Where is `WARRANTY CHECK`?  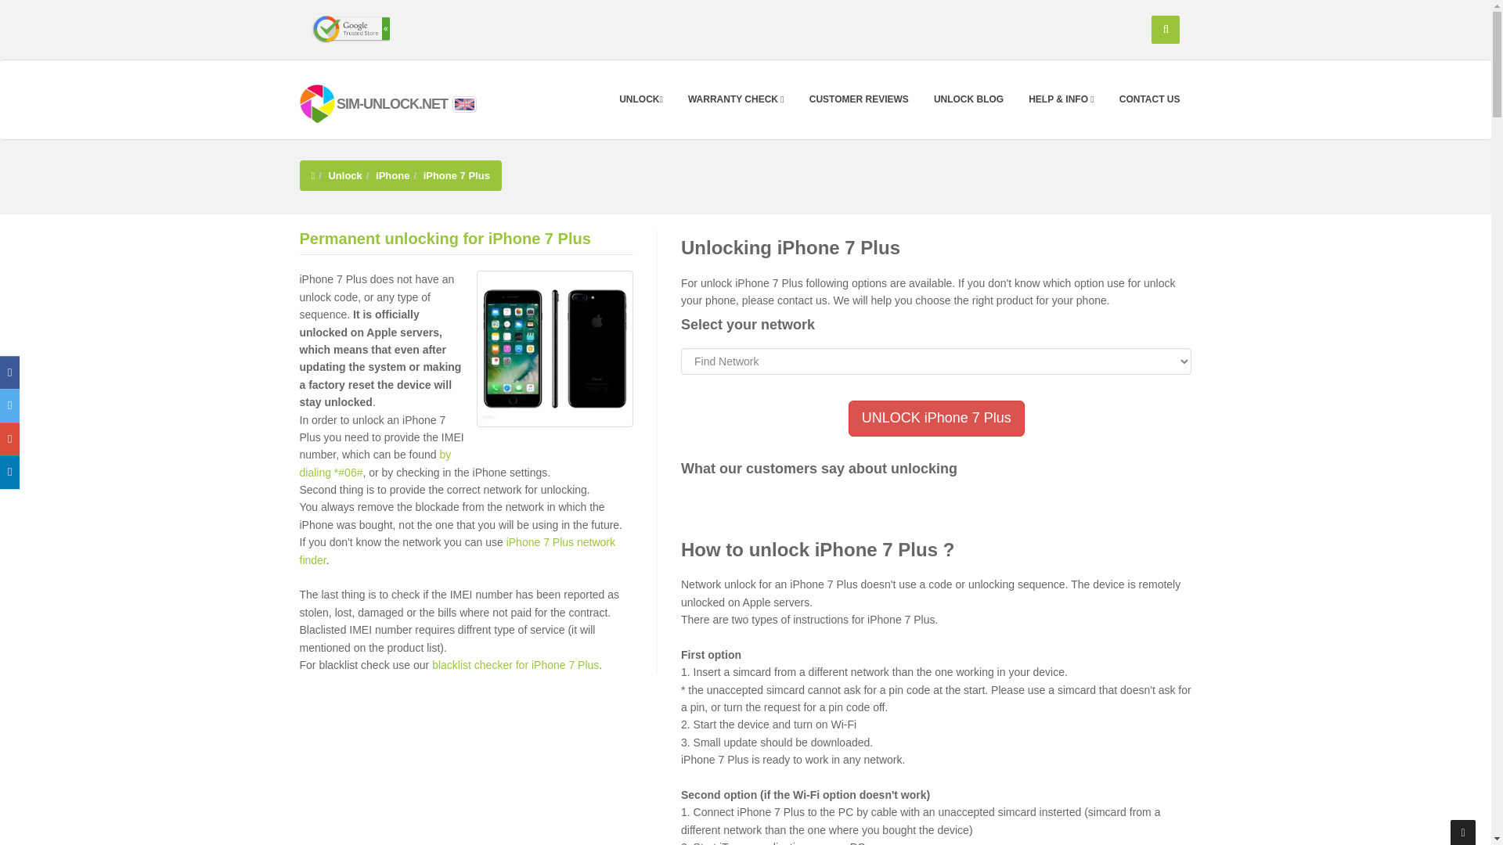
WARRANTY CHECK is located at coordinates (736, 99).